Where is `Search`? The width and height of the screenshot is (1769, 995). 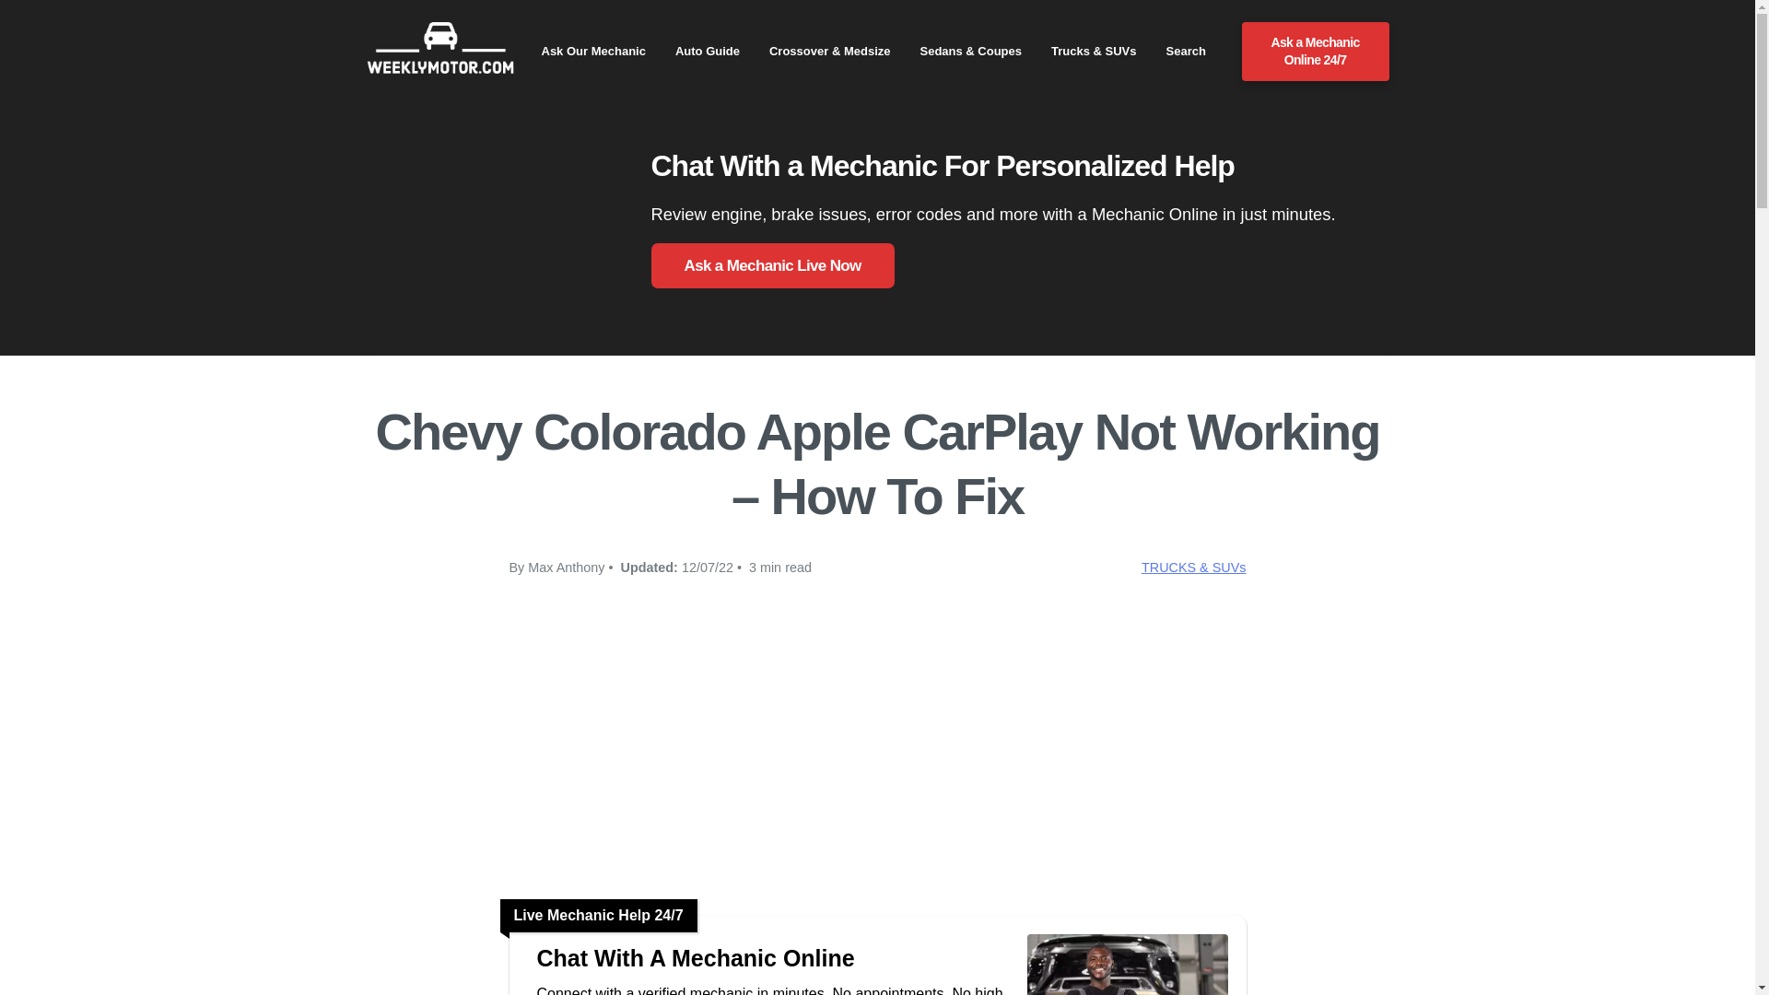 Search is located at coordinates (1186, 52).